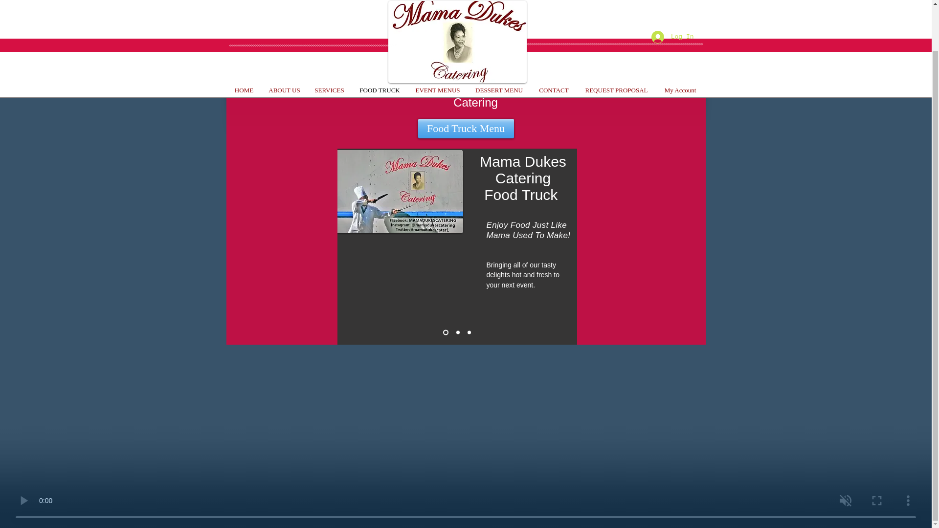 The width and height of the screenshot is (939, 528). I want to click on SERVICES, so click(329, 42).